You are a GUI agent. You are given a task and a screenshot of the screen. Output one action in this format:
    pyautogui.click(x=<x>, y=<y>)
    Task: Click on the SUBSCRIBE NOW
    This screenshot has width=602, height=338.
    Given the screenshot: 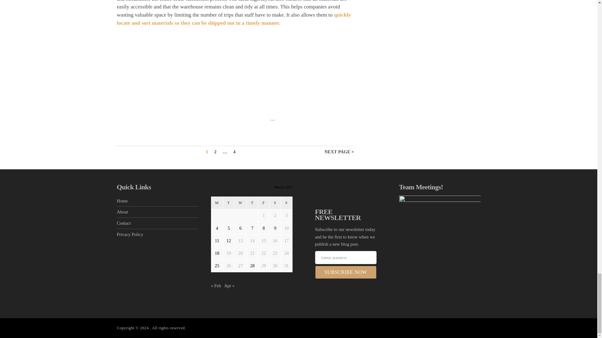 What is the action you would take?
    pyautogui.click(x=346, y=272)
    